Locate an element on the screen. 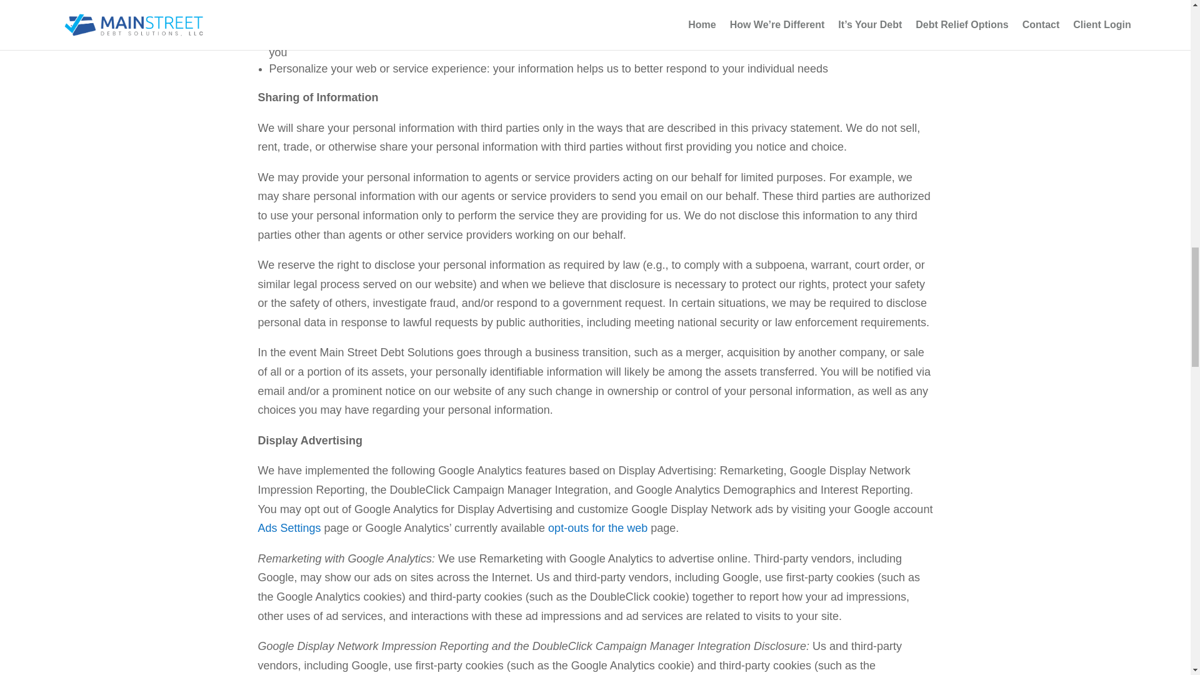  Ads Settings is located at coordinates (289, 527).